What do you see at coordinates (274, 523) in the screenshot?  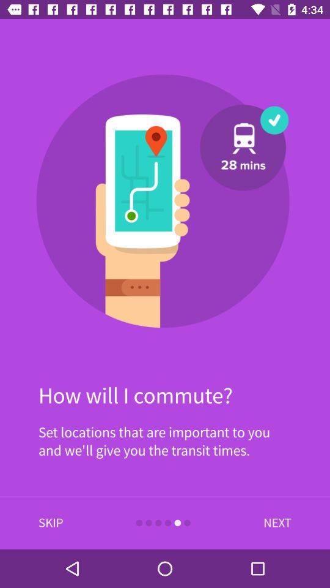 I see `swipe to next icon` at bounding box center [274, 523].